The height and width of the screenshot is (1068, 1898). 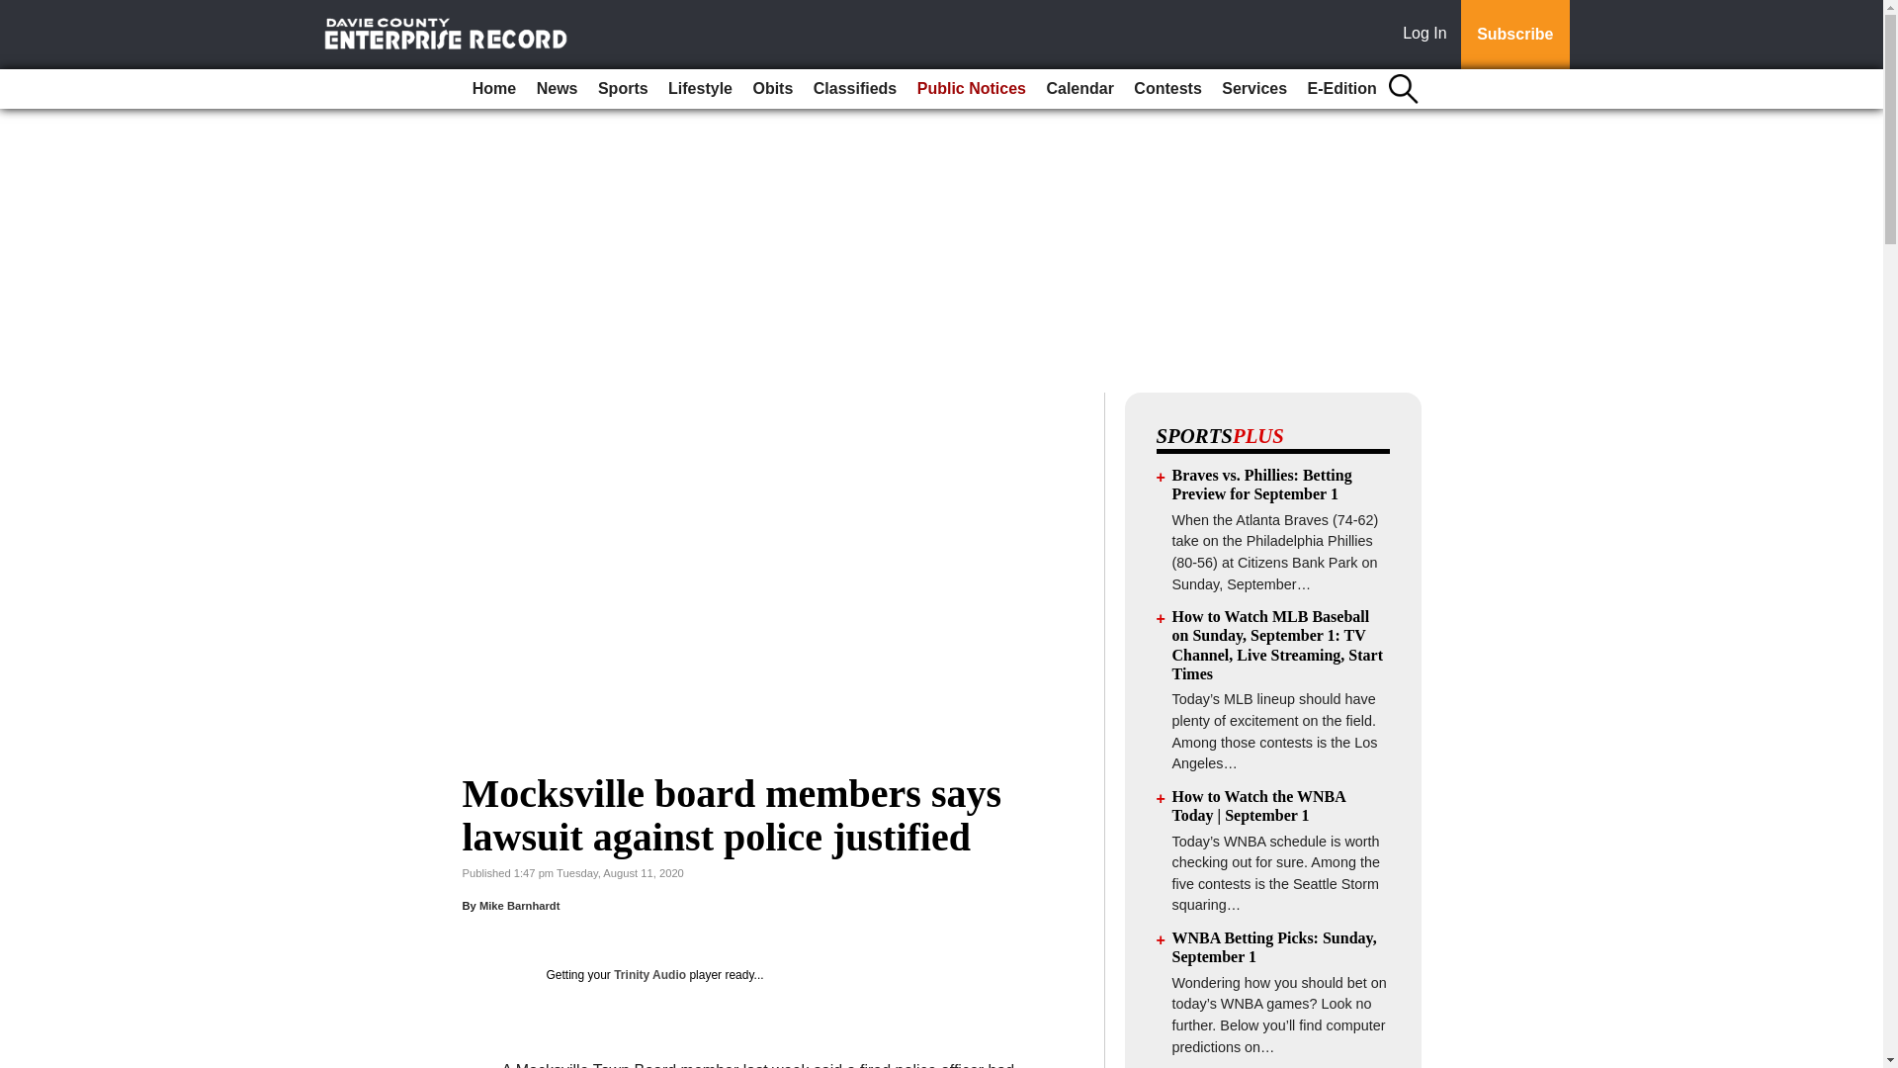 I want to click on Trinity Audio, so click(x=648, y=974).